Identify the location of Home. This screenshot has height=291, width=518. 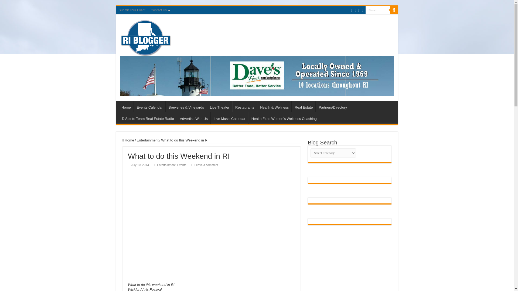
(128, 140).